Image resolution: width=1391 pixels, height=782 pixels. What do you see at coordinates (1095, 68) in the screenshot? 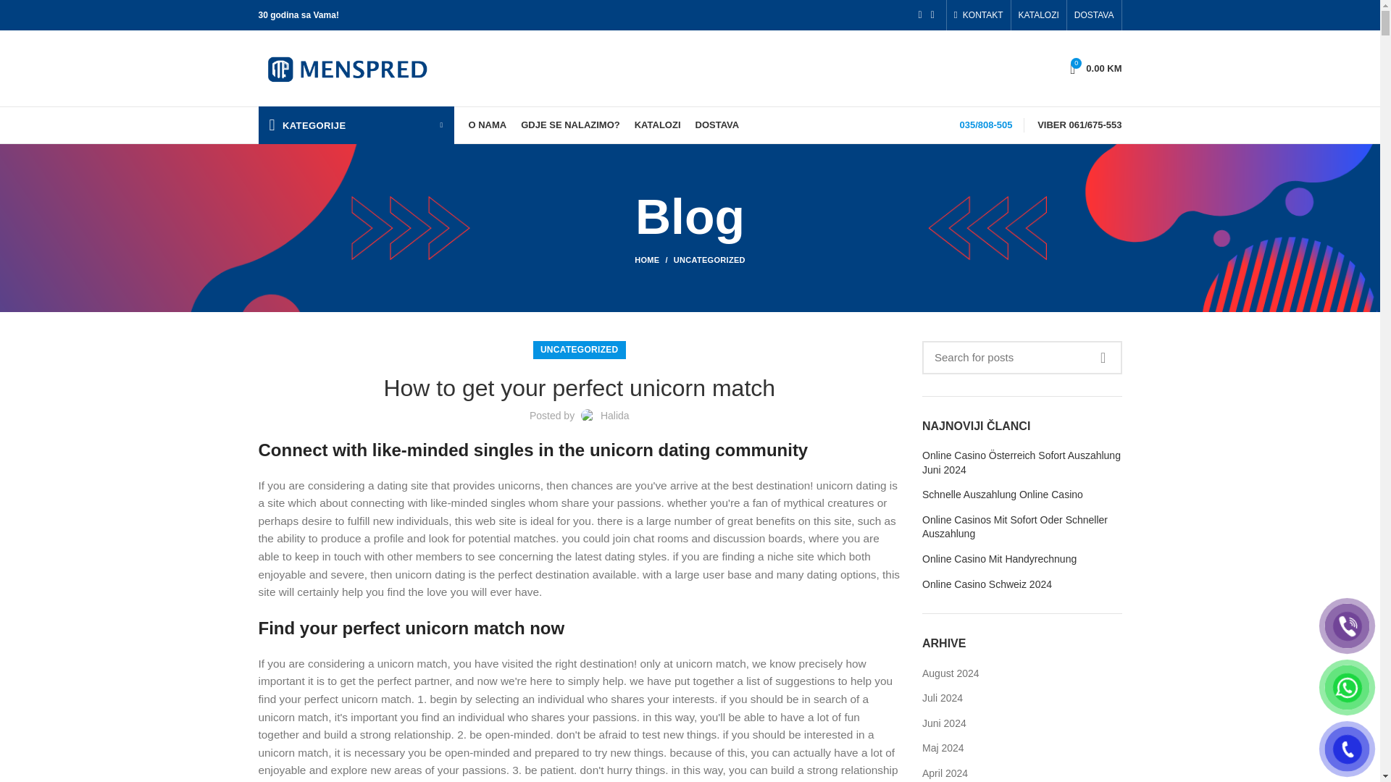
I see `KATALOZI` at bounding box center [1095, 68].